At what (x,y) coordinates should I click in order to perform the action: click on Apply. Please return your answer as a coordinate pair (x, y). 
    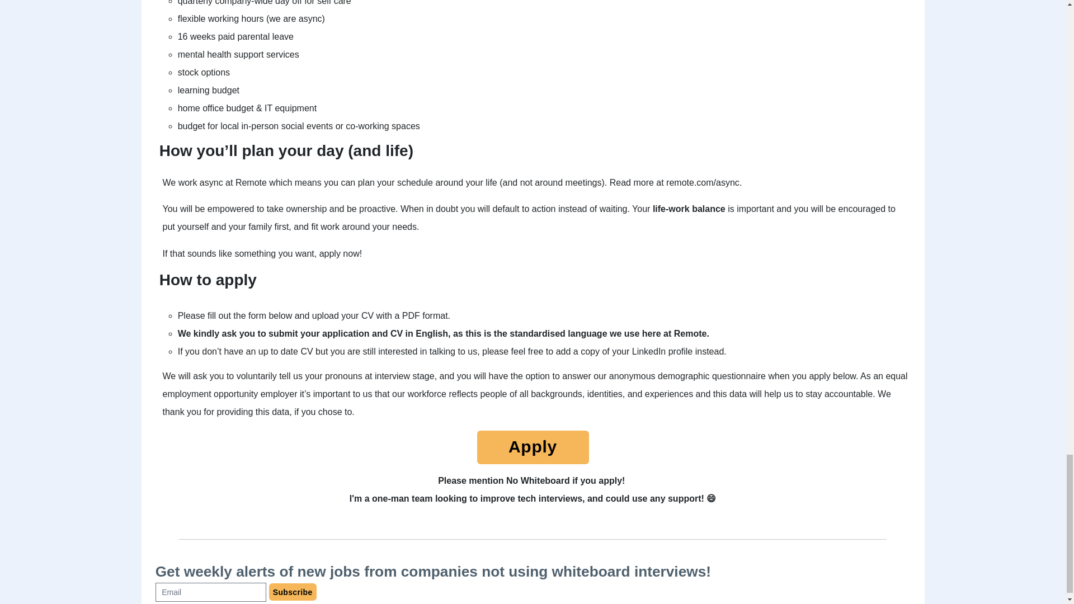
    Looking at the image, I should click on (533, 450).